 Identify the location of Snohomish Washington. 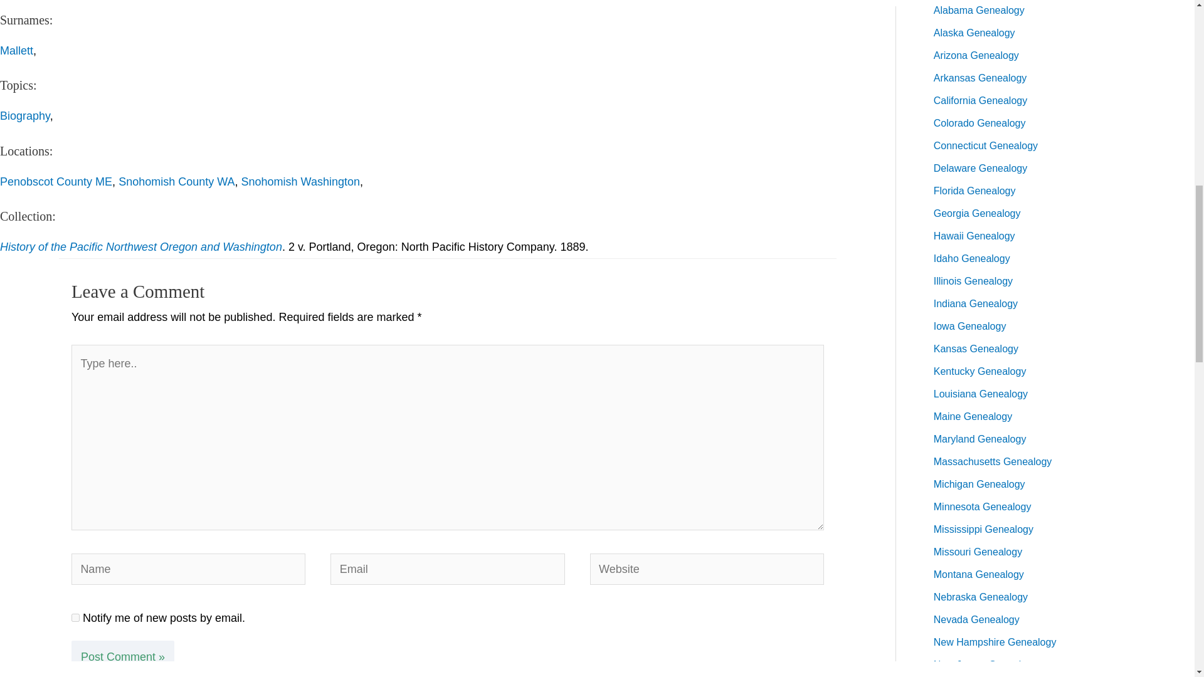
(301, 182).